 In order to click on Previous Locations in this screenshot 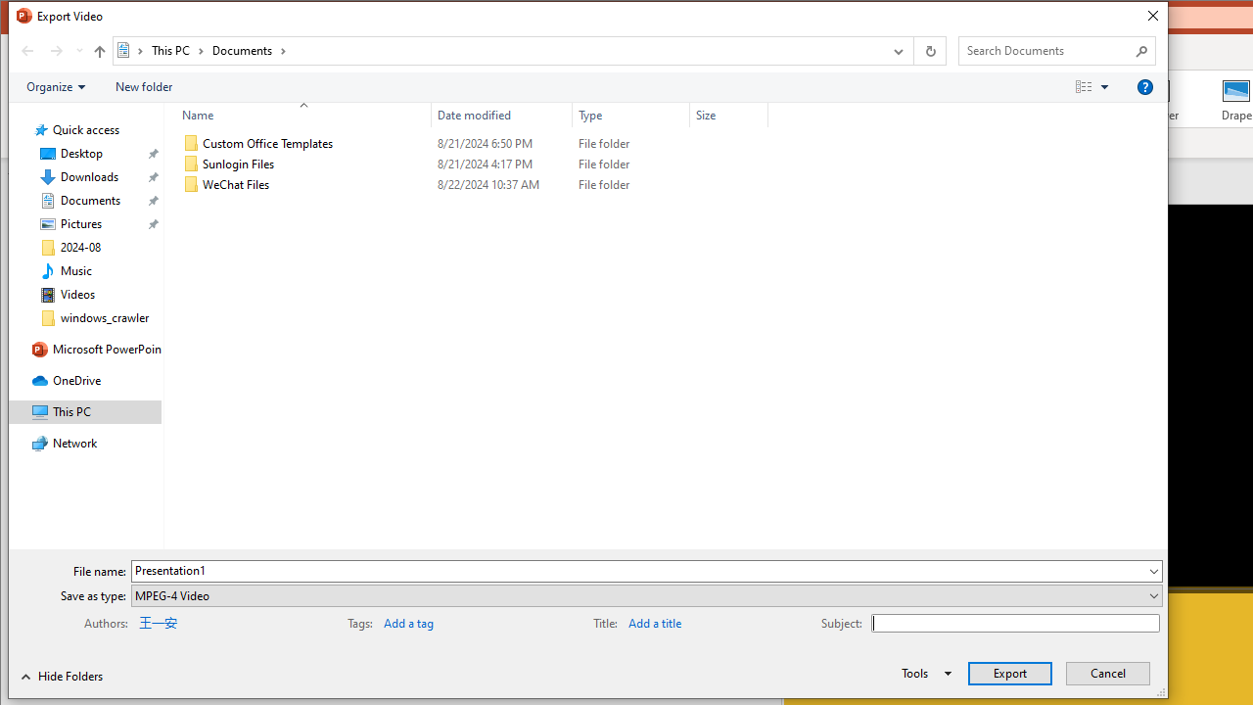, I will do `click(897, 50)`.